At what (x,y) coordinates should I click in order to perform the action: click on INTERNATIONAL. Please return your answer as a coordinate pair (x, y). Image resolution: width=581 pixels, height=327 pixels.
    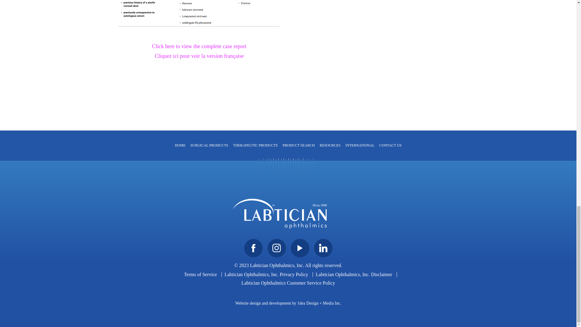
    Looking at the image, I should click on (360, 145).